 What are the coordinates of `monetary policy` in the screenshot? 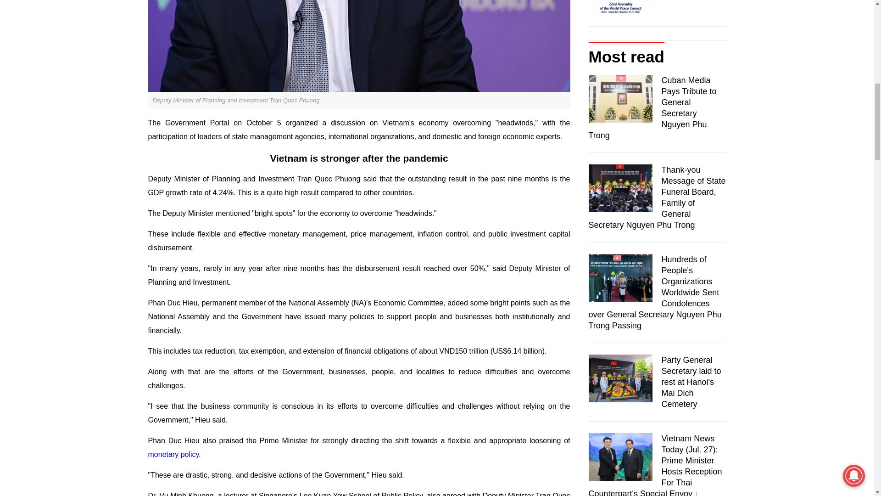 It's located at (173, 454).